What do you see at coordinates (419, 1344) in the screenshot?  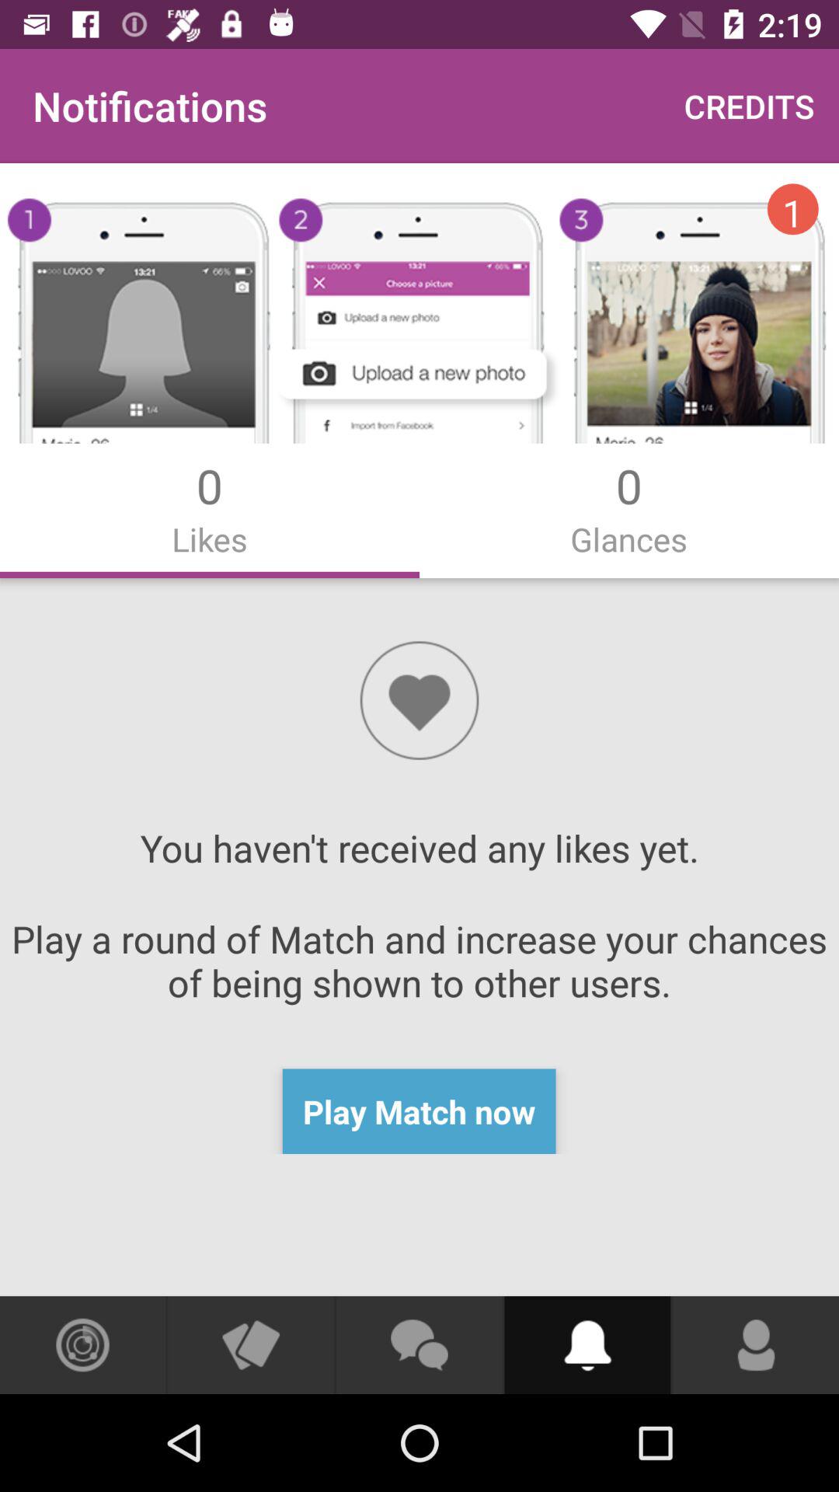 I see `click on the chat icon at the bottom of the page` at bounding box center [419, 1344].